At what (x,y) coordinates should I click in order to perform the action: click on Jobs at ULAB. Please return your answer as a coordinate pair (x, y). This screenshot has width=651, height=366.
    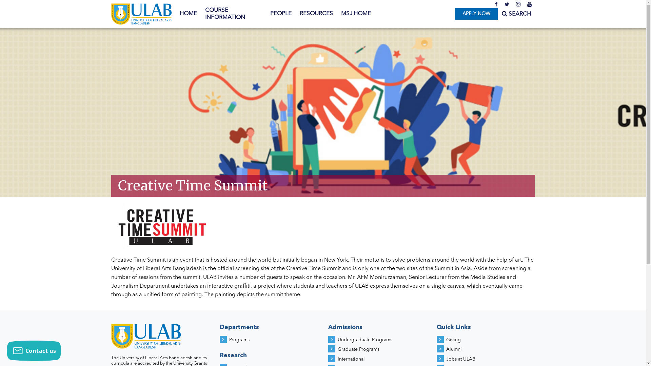
    Looking at the image, I should click on (461, 359).